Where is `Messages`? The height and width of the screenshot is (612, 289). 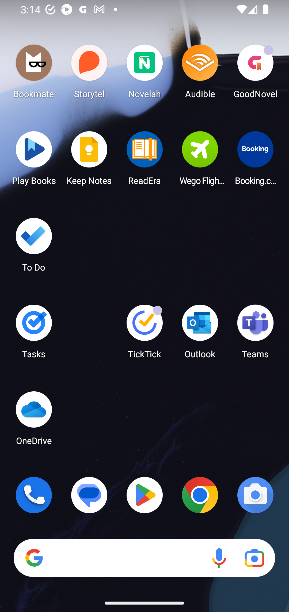
Messages is located at coordinates (89, 495).